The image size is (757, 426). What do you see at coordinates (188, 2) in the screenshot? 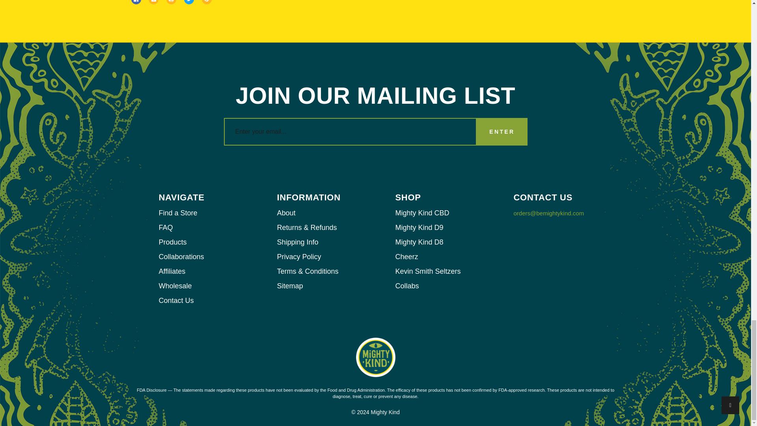
I see `Twitter` at bounding box center [188, 2].